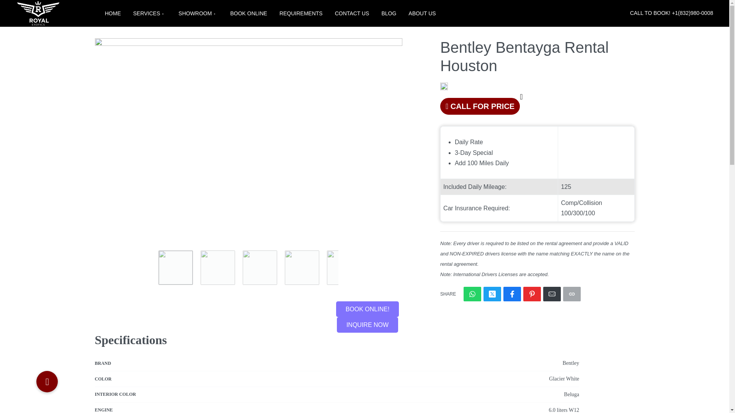 The height and width of the screenshot is (413, 735). What do you see at coordinates (150, 13) in the screenshot?
I see `SERVICES` at bounding box center [150, 13].